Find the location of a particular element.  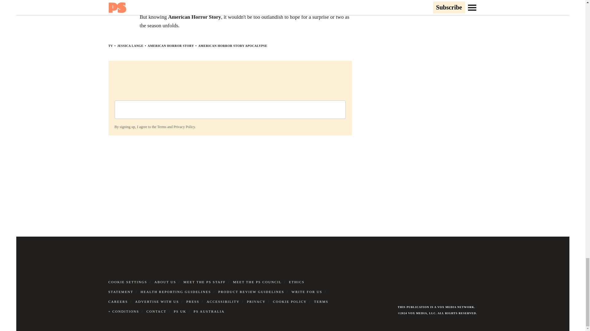

Terms is located at coordinates (162, 127).